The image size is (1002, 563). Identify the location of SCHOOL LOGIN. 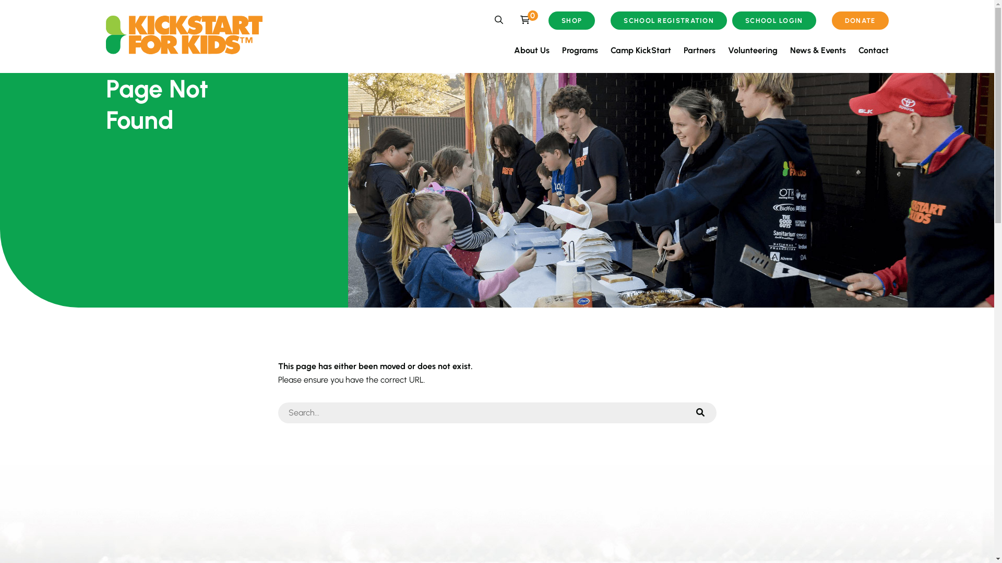
(774, 21).